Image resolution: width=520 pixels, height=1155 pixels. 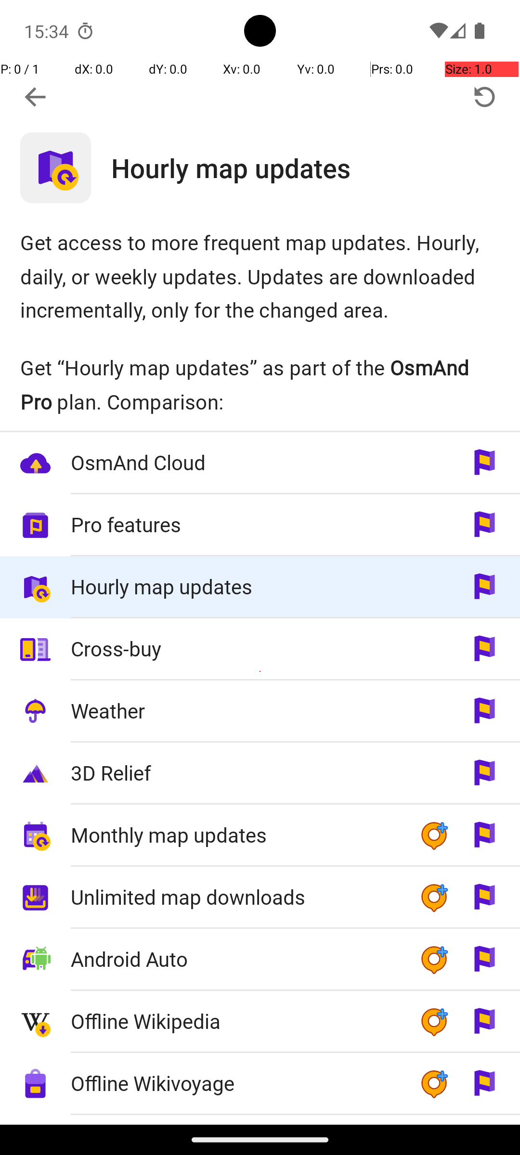 I want to click on Unlimited map downloads, so click(x=235, y=897).